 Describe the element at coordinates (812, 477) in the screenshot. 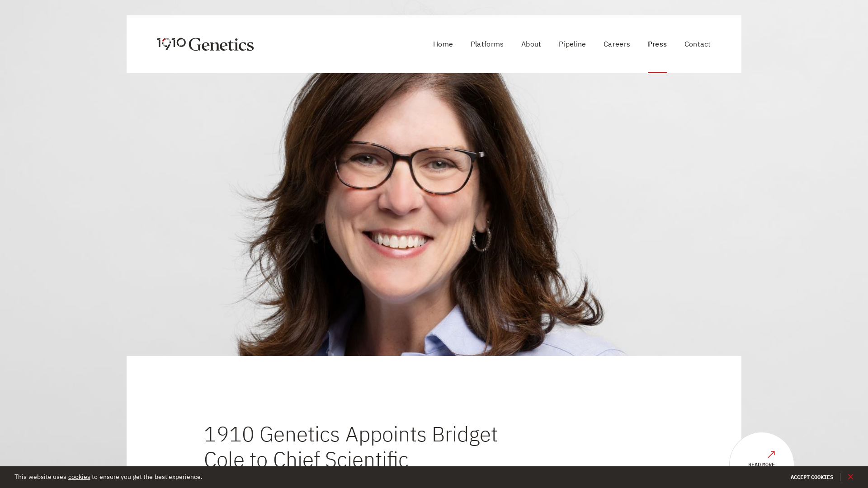

I see `ACCEPT COOKIES` at that location.